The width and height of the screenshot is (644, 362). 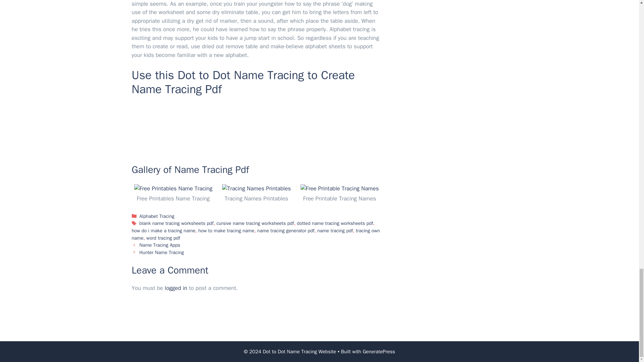 I want to click on tracing own name, so click(x=256, y=234).